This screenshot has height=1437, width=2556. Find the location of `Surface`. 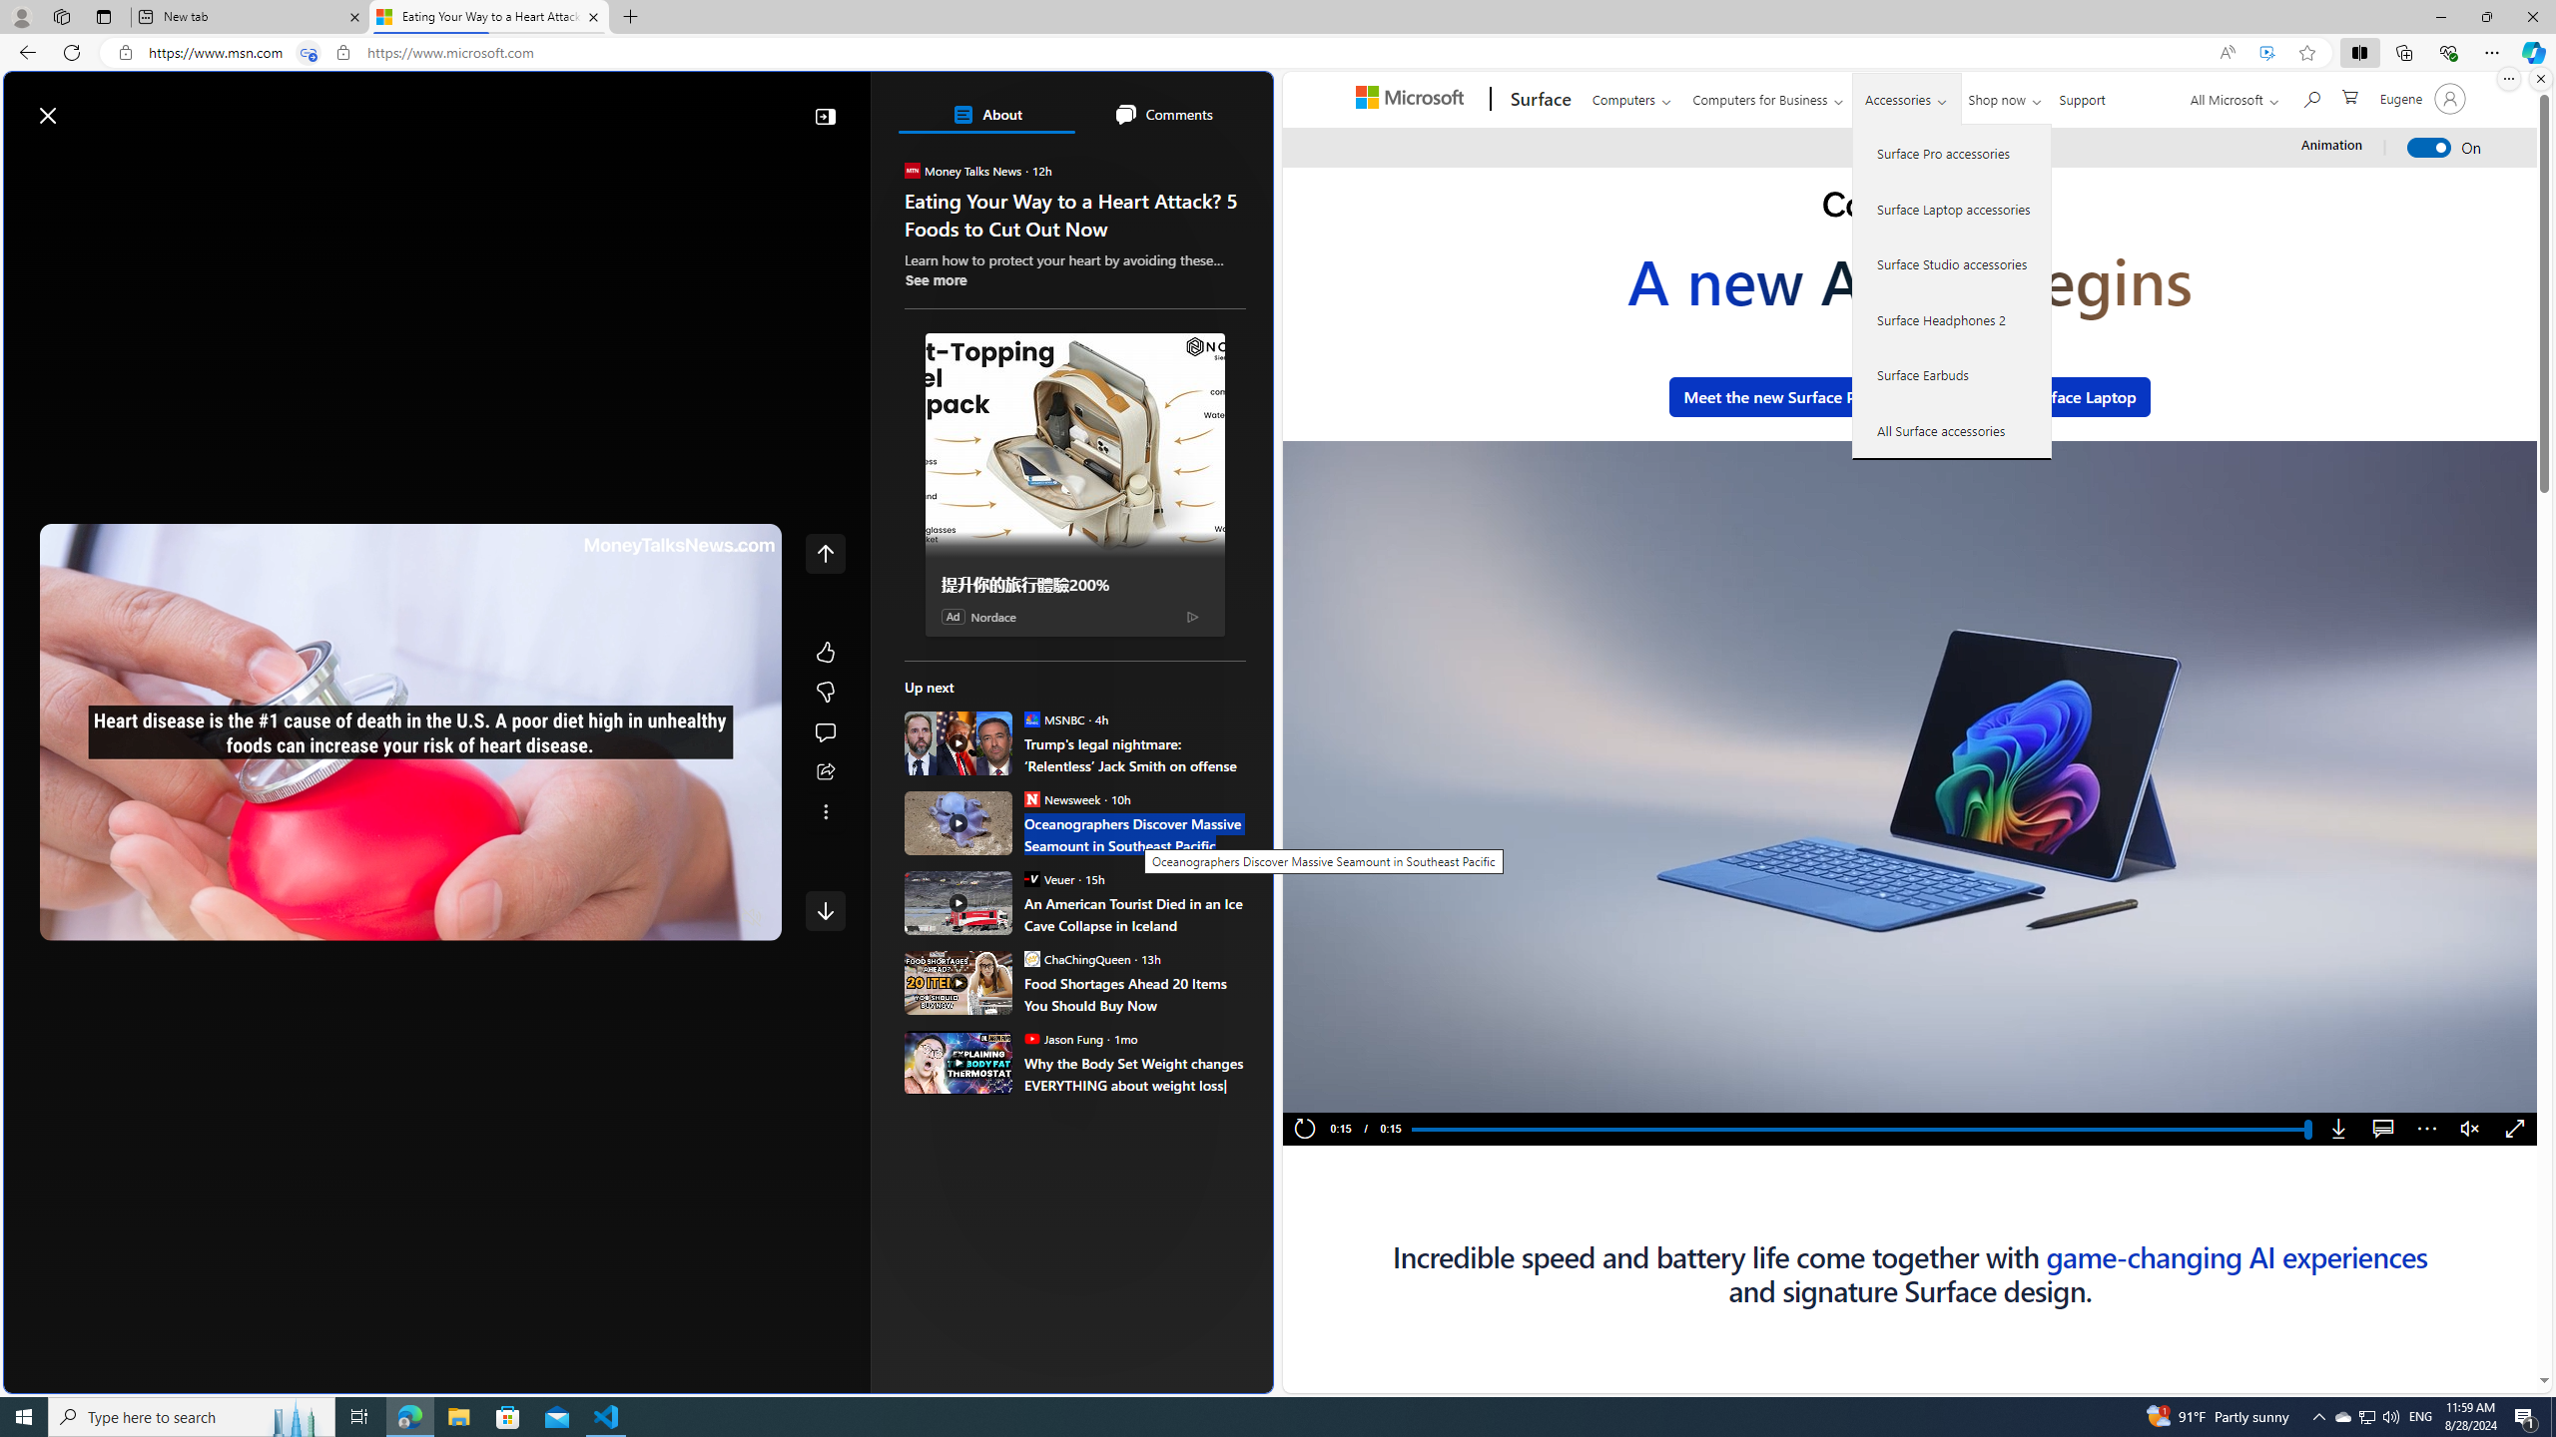

Surface is located at coordinates (1538, 100).